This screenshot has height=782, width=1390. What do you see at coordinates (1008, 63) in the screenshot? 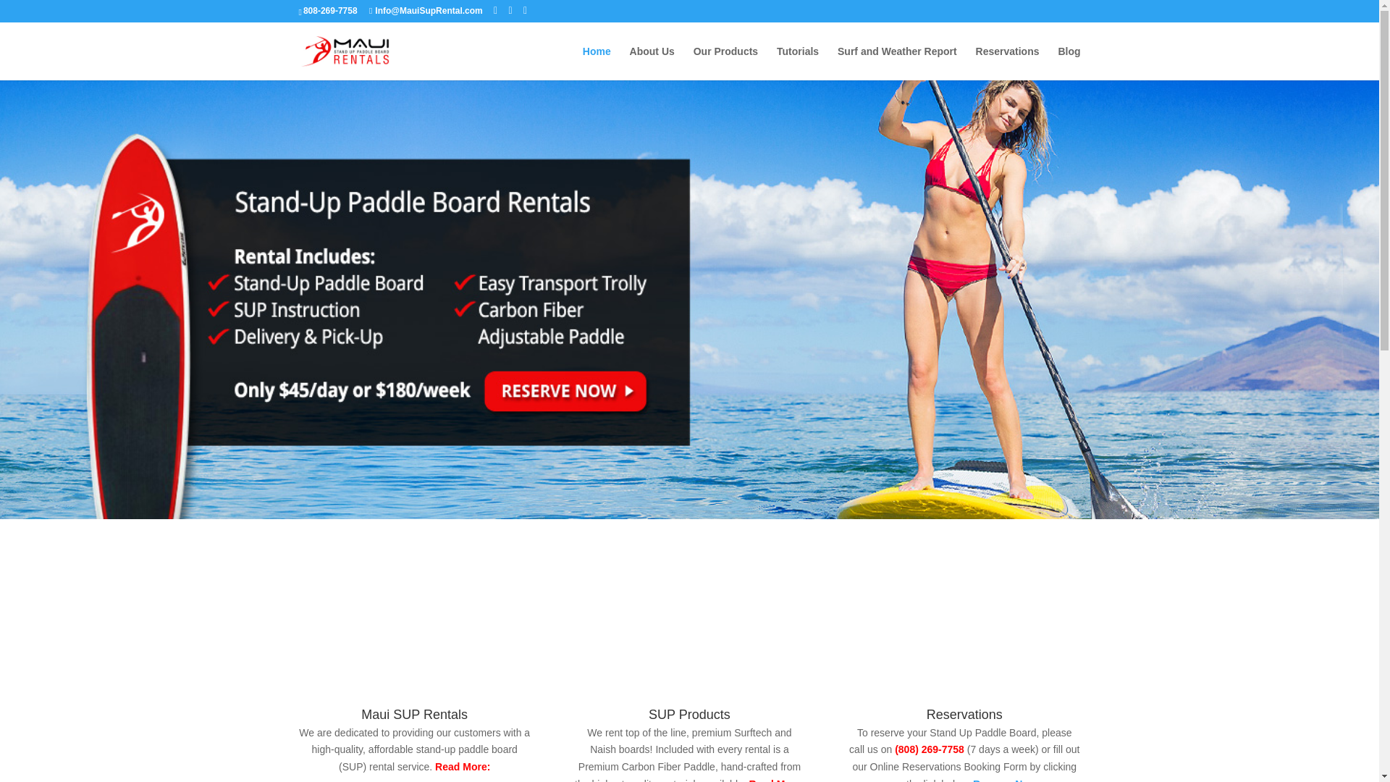
I see `Reservations` at bounding box center [1008, 63].